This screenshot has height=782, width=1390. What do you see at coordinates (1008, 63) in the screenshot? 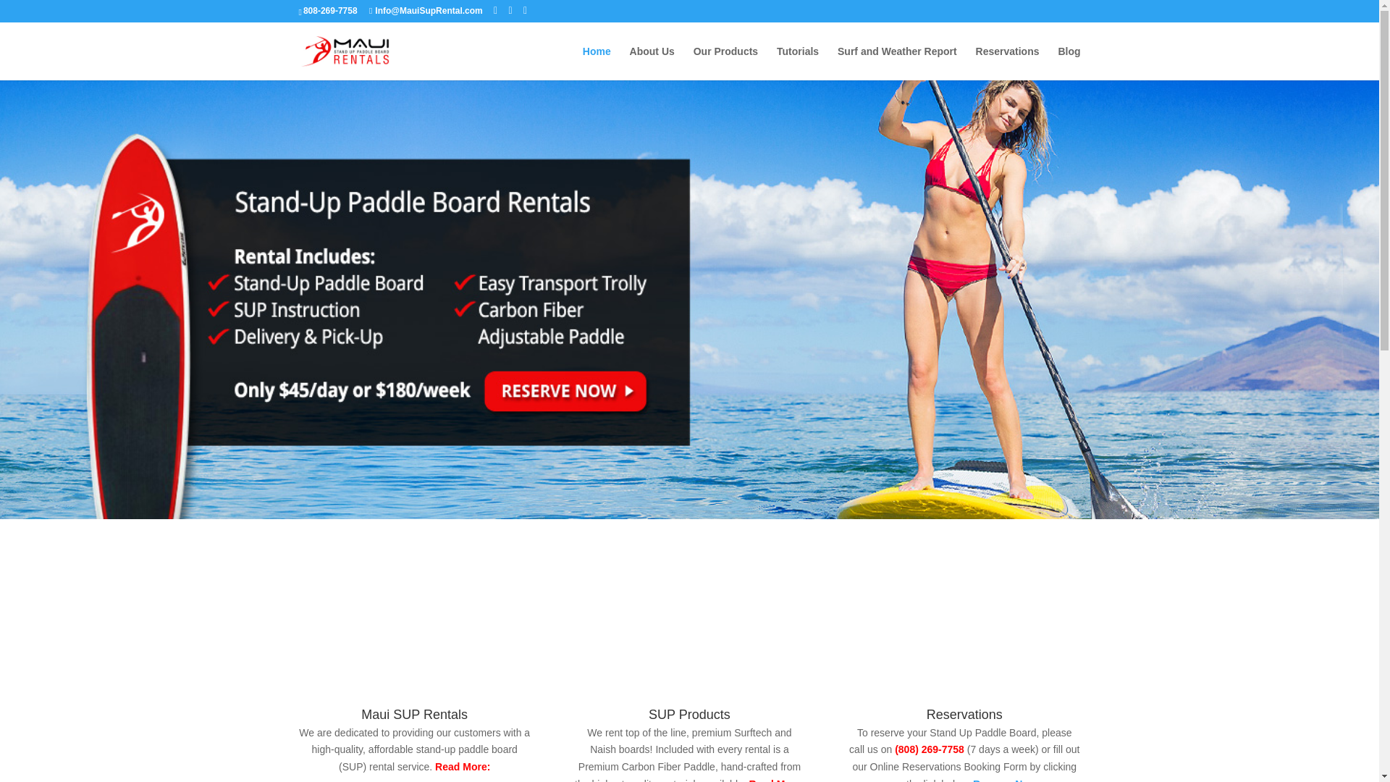
I see `Reservations` at bounding box center [1008, 63].